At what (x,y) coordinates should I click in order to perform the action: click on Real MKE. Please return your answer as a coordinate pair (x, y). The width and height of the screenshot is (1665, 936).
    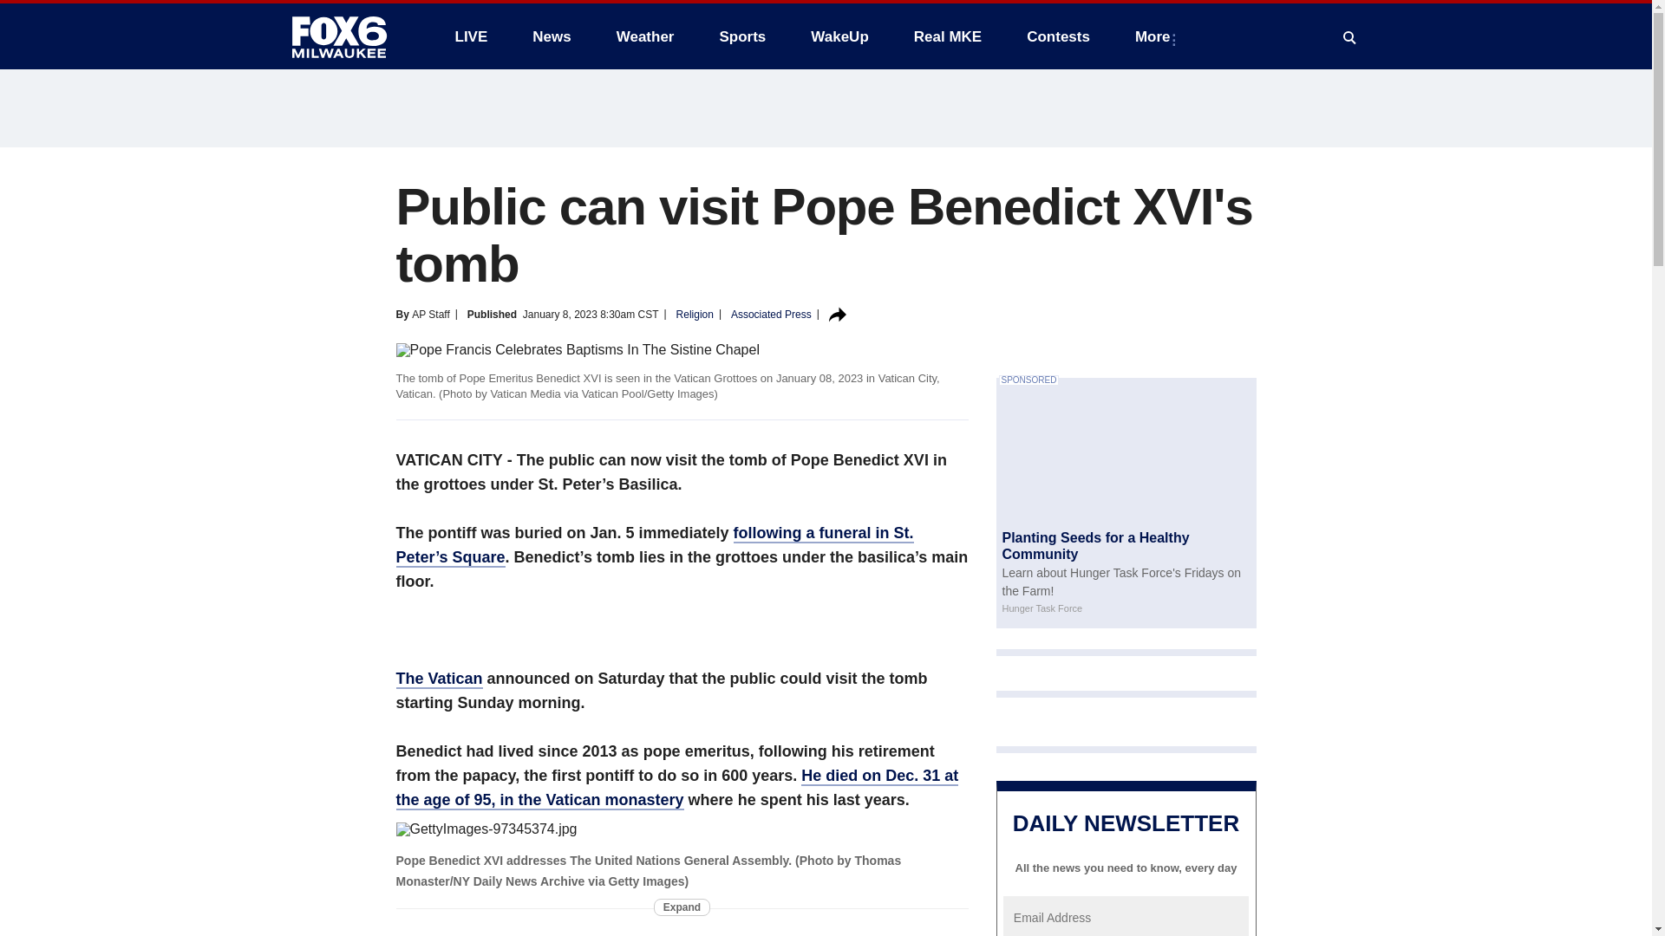
    Looking at the image, I should click on (948, 36).